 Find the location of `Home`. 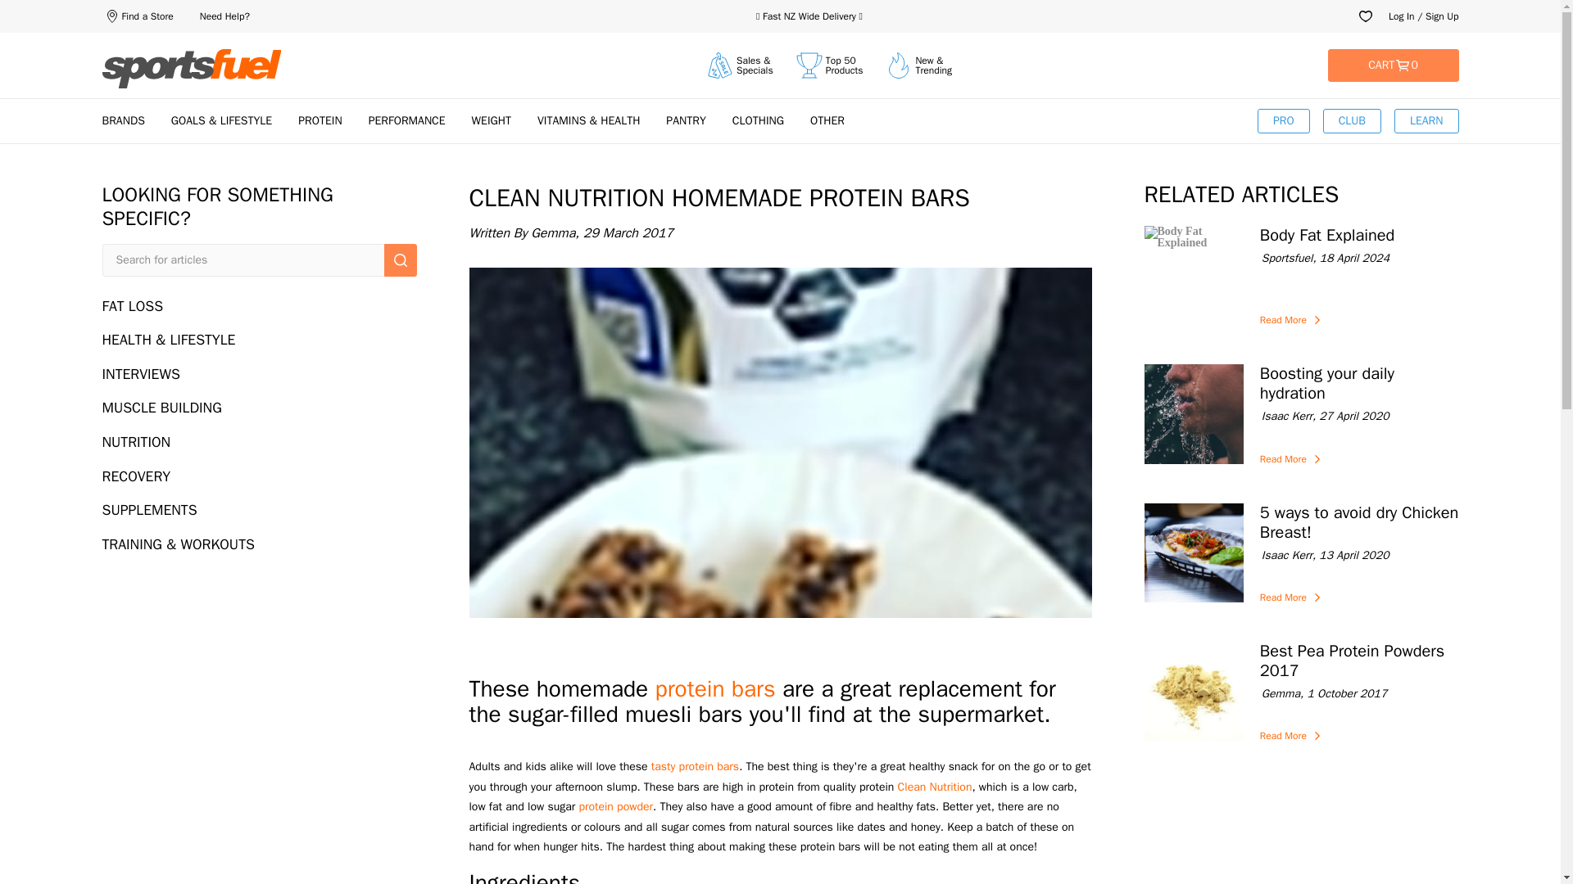

Home is located at coordinates (259, 408).